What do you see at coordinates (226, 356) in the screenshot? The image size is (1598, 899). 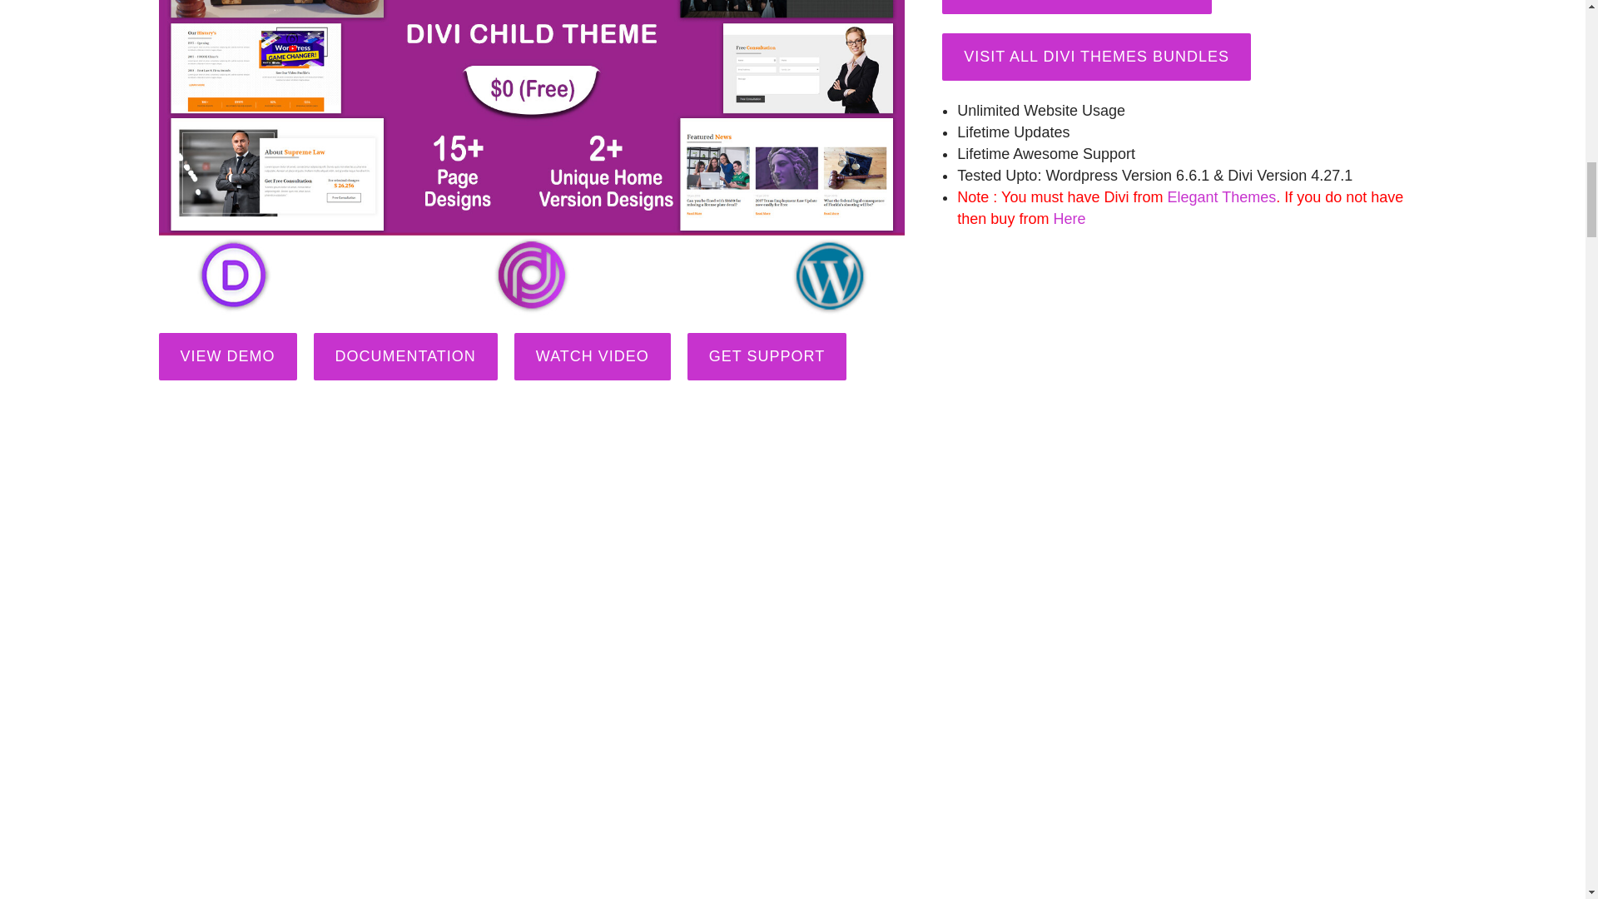 I see `VIEW DEMO` at bounding box center [226, 356].